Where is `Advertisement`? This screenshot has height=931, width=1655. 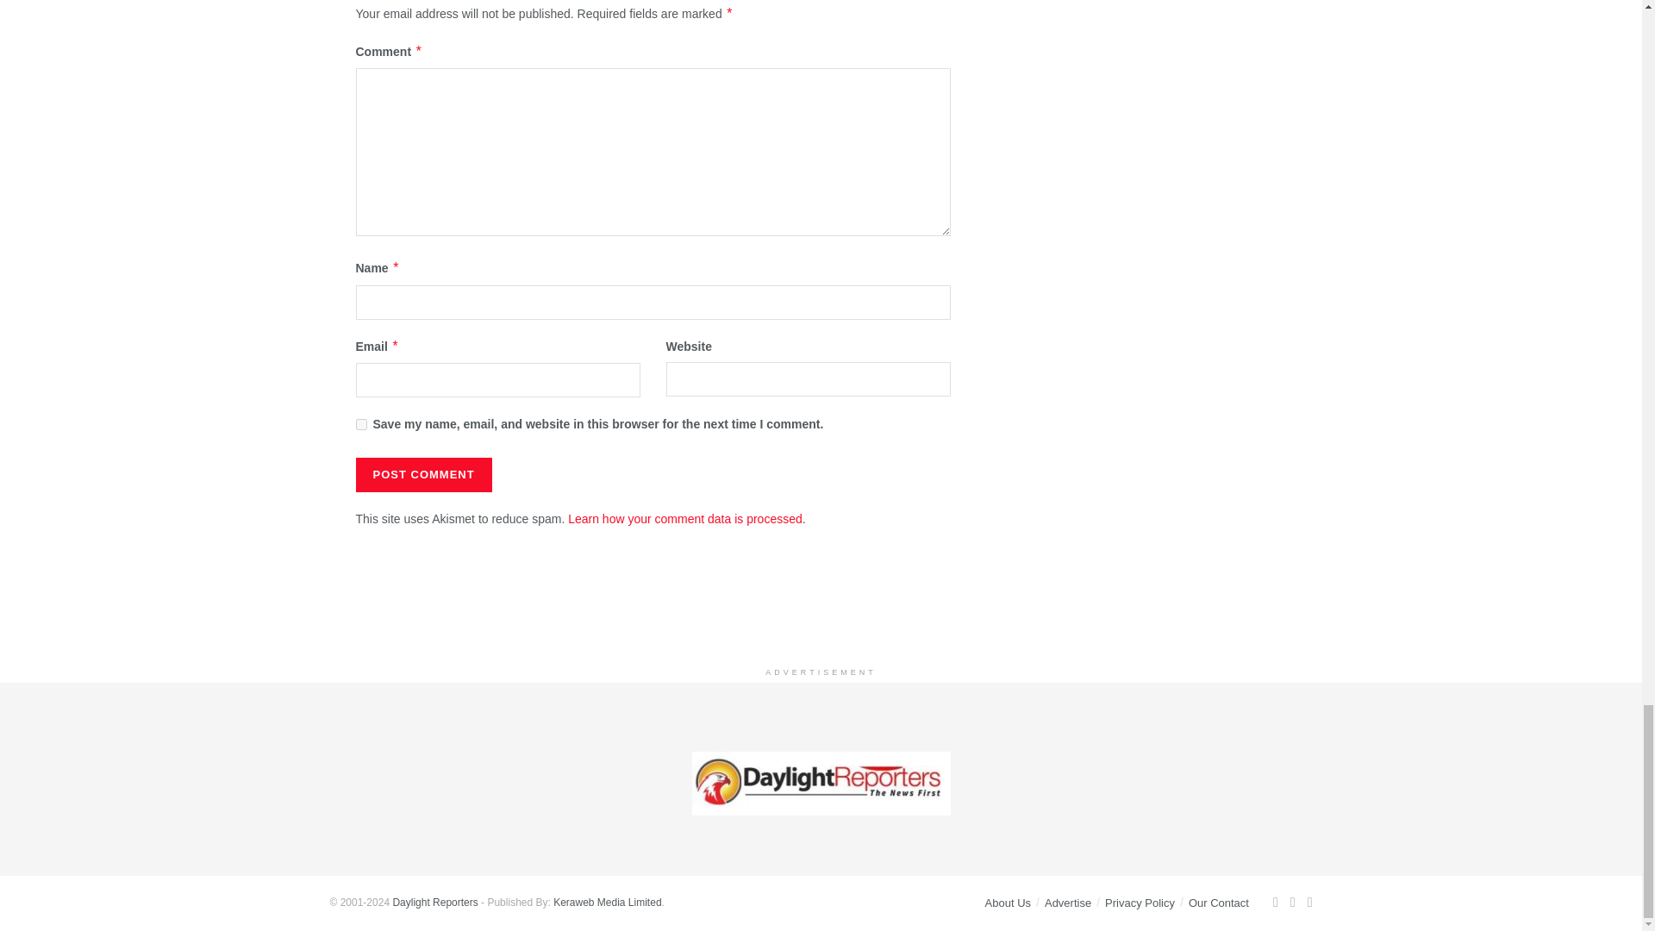
Advertisement is located at coordinates (821, 615).